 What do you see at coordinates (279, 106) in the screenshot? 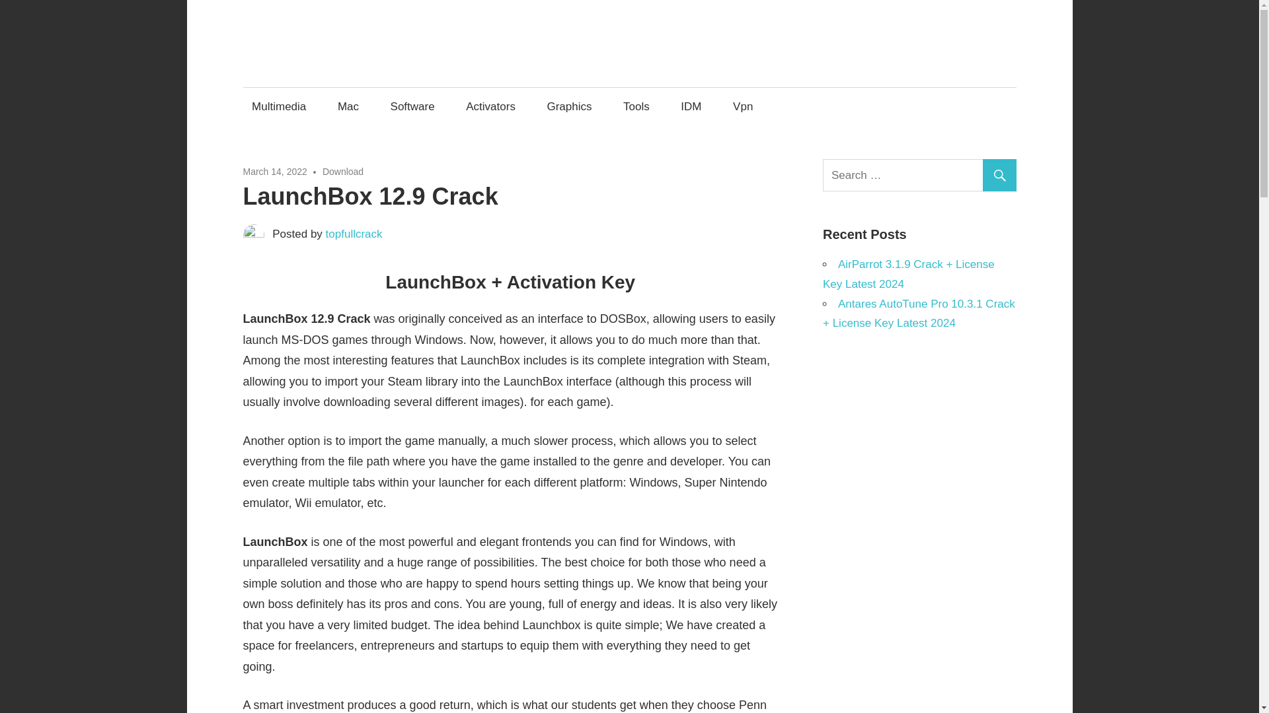
I see `Multimedia` at bounding box center [279, 106].